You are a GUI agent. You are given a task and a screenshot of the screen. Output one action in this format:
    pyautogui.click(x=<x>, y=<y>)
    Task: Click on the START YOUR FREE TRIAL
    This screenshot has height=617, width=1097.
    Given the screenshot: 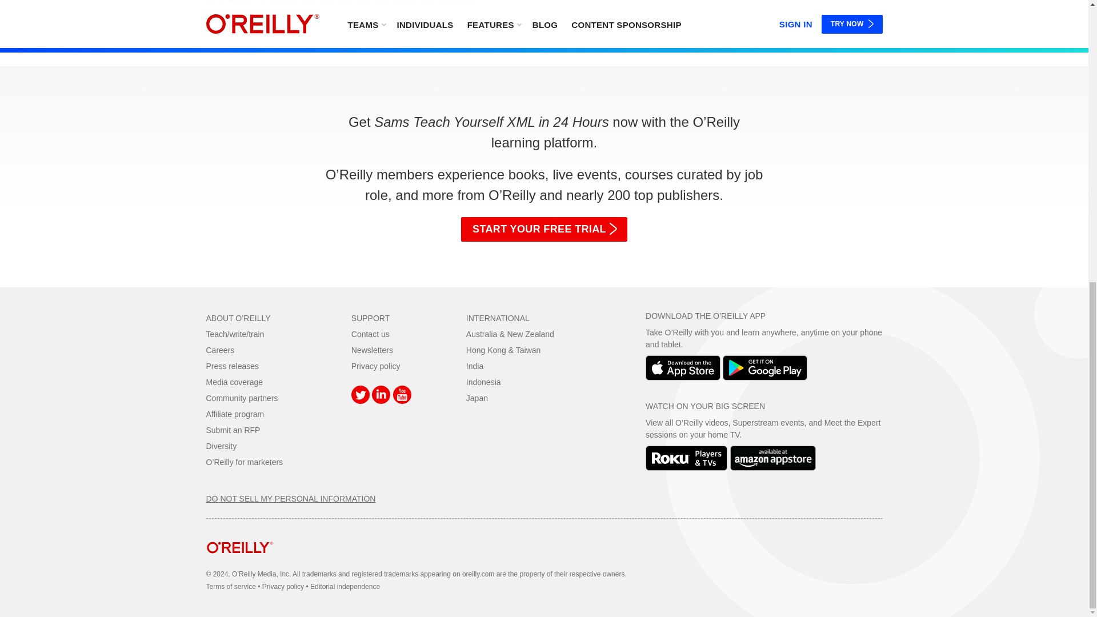 What is the action you would take?
    pyautogui.click(x=544, y=229)
    